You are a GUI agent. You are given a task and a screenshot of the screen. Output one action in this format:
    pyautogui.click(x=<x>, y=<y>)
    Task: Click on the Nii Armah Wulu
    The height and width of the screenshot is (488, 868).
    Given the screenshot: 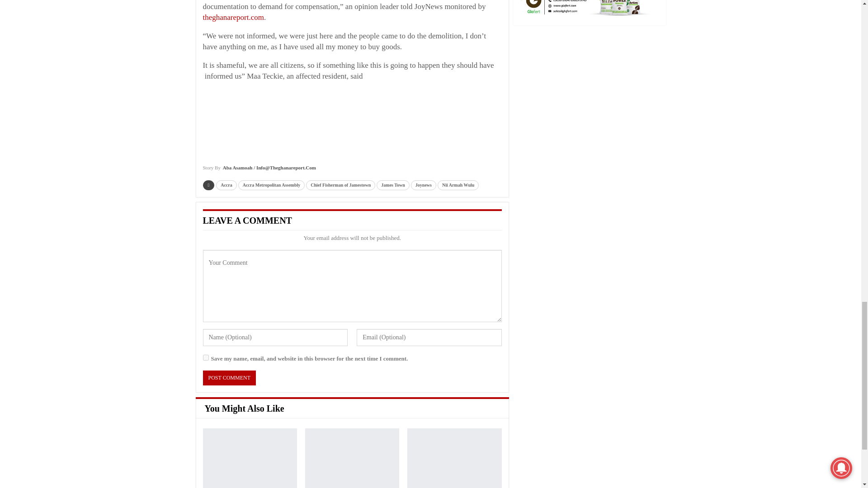 What is the action you would take?
    pyautogui.click(x=458, y=185)
    